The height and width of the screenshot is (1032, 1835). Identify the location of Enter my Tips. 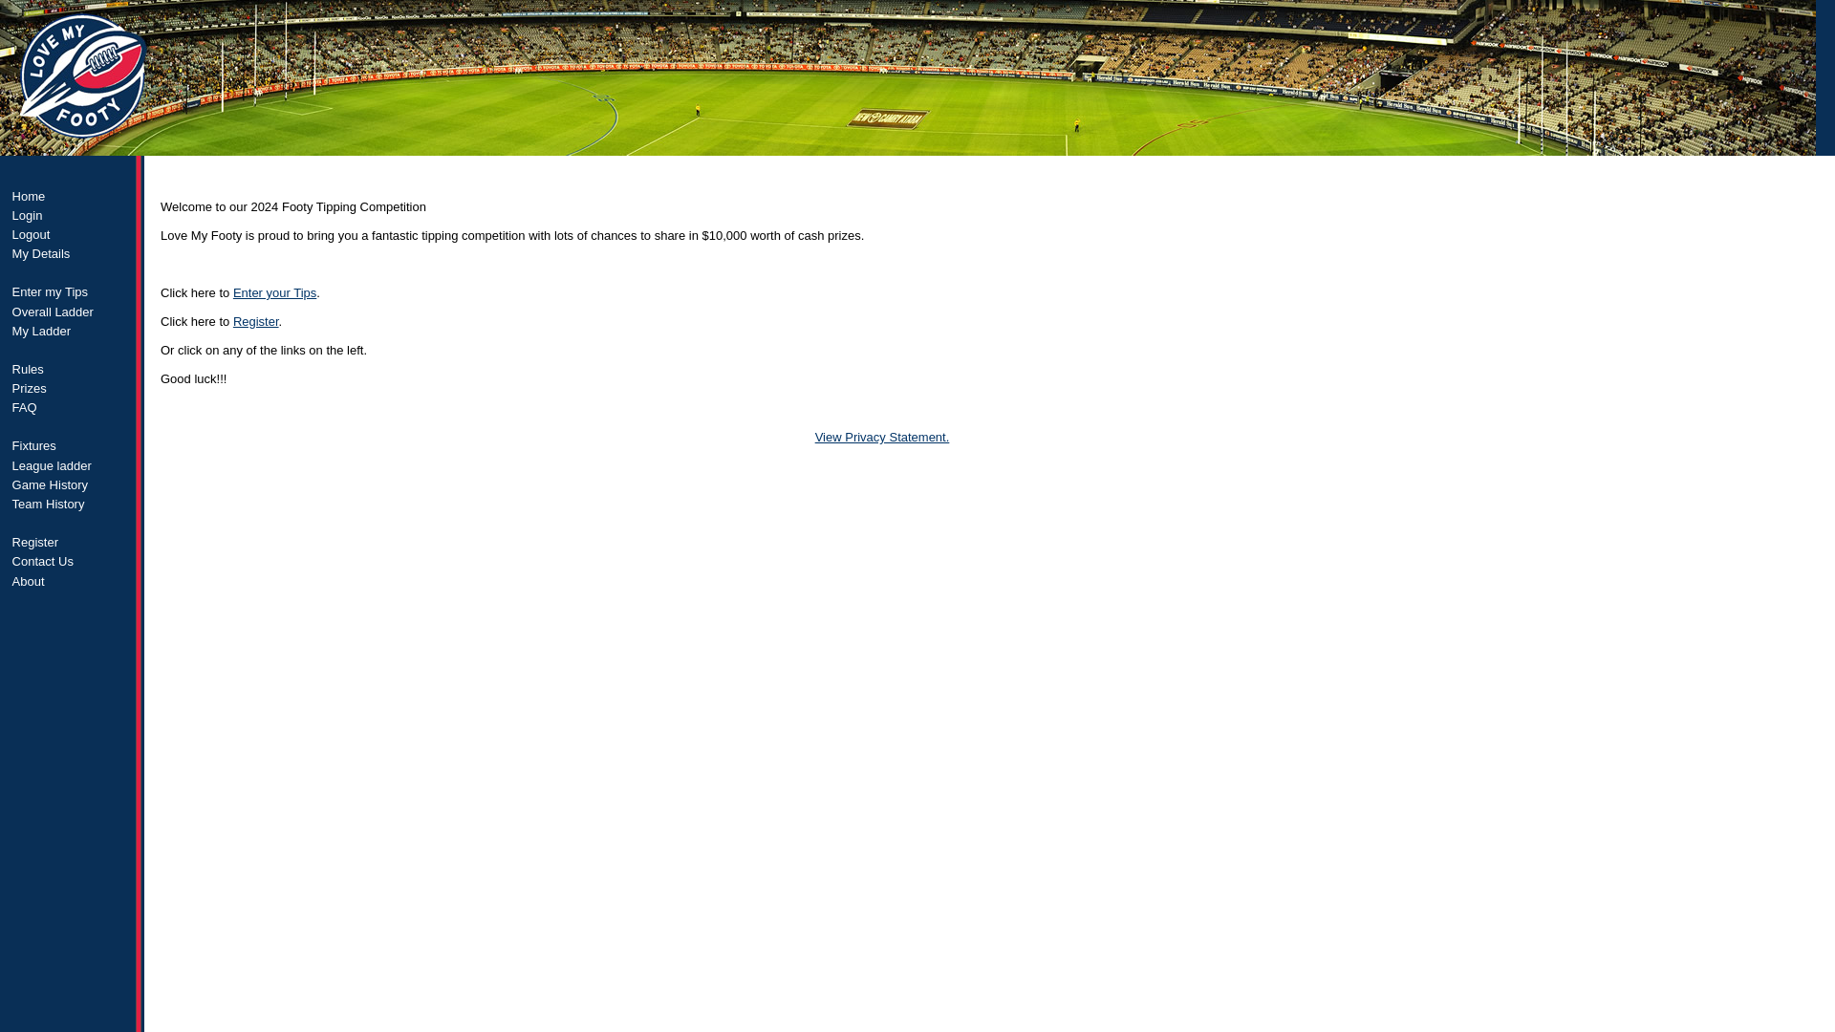
(74, 292).